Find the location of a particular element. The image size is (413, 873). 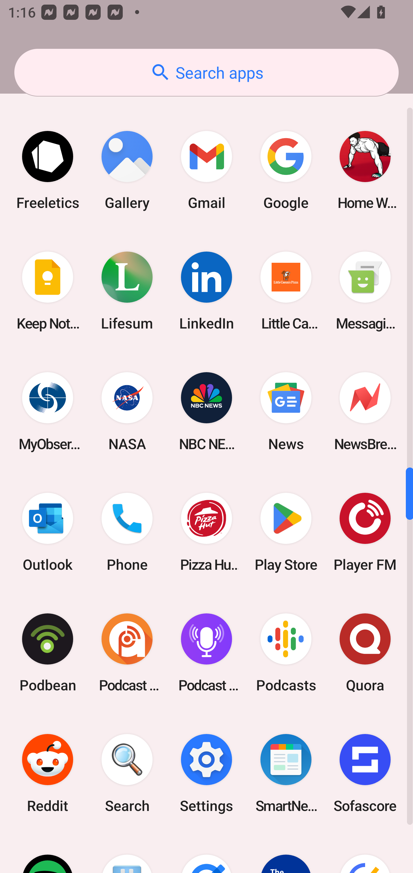

MyObservatory is located at coordinates (48, 411).